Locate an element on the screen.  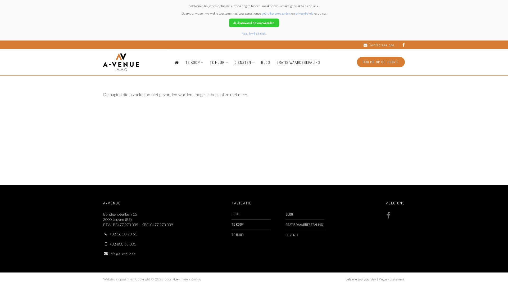
GRATIS WAARDEBEPALING is located at coordinates (298, 62).